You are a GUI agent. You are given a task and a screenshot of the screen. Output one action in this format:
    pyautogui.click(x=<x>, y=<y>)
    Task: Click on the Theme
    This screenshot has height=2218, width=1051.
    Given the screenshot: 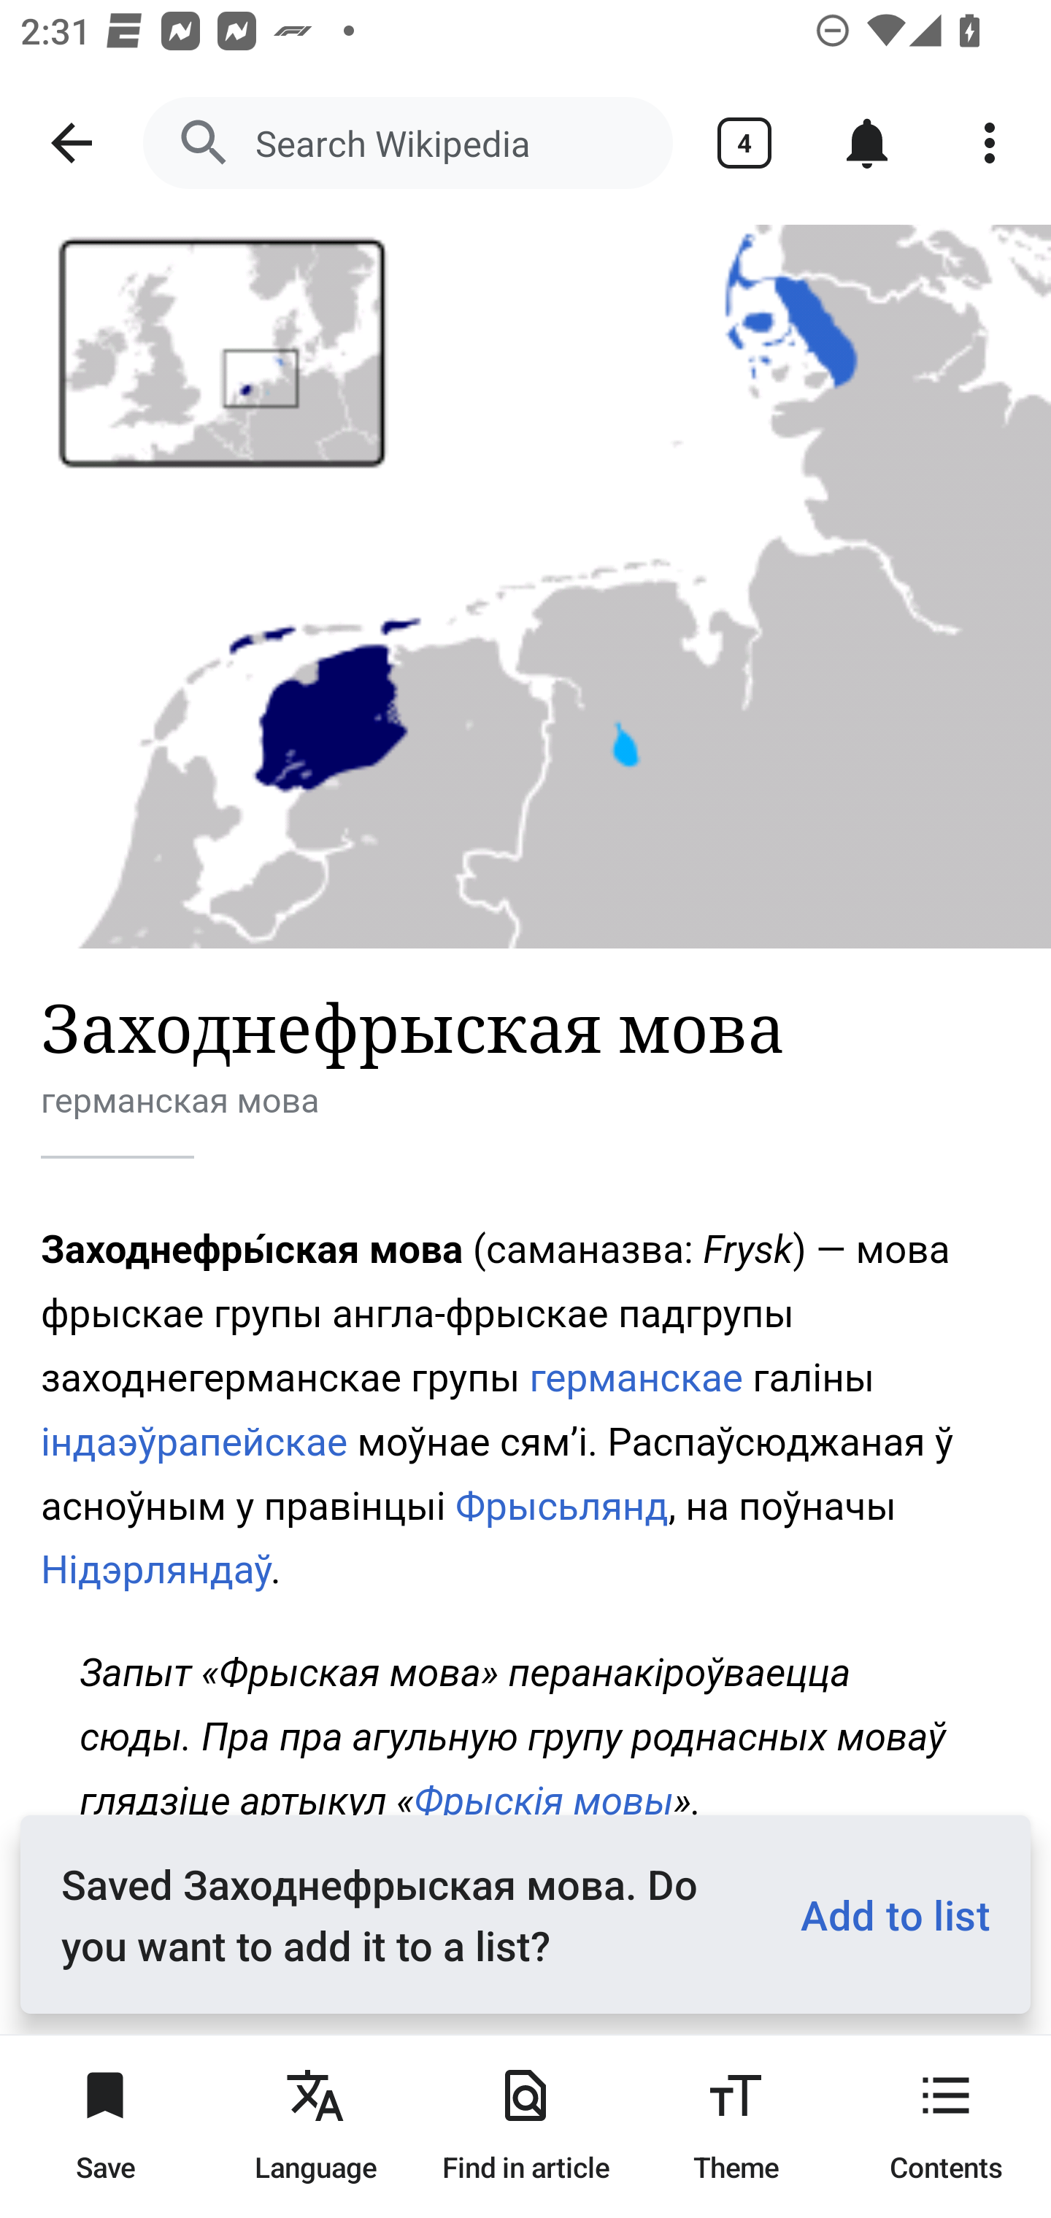 What is the action you would take?
    pyautogui.click(x=736, y=2126)
    